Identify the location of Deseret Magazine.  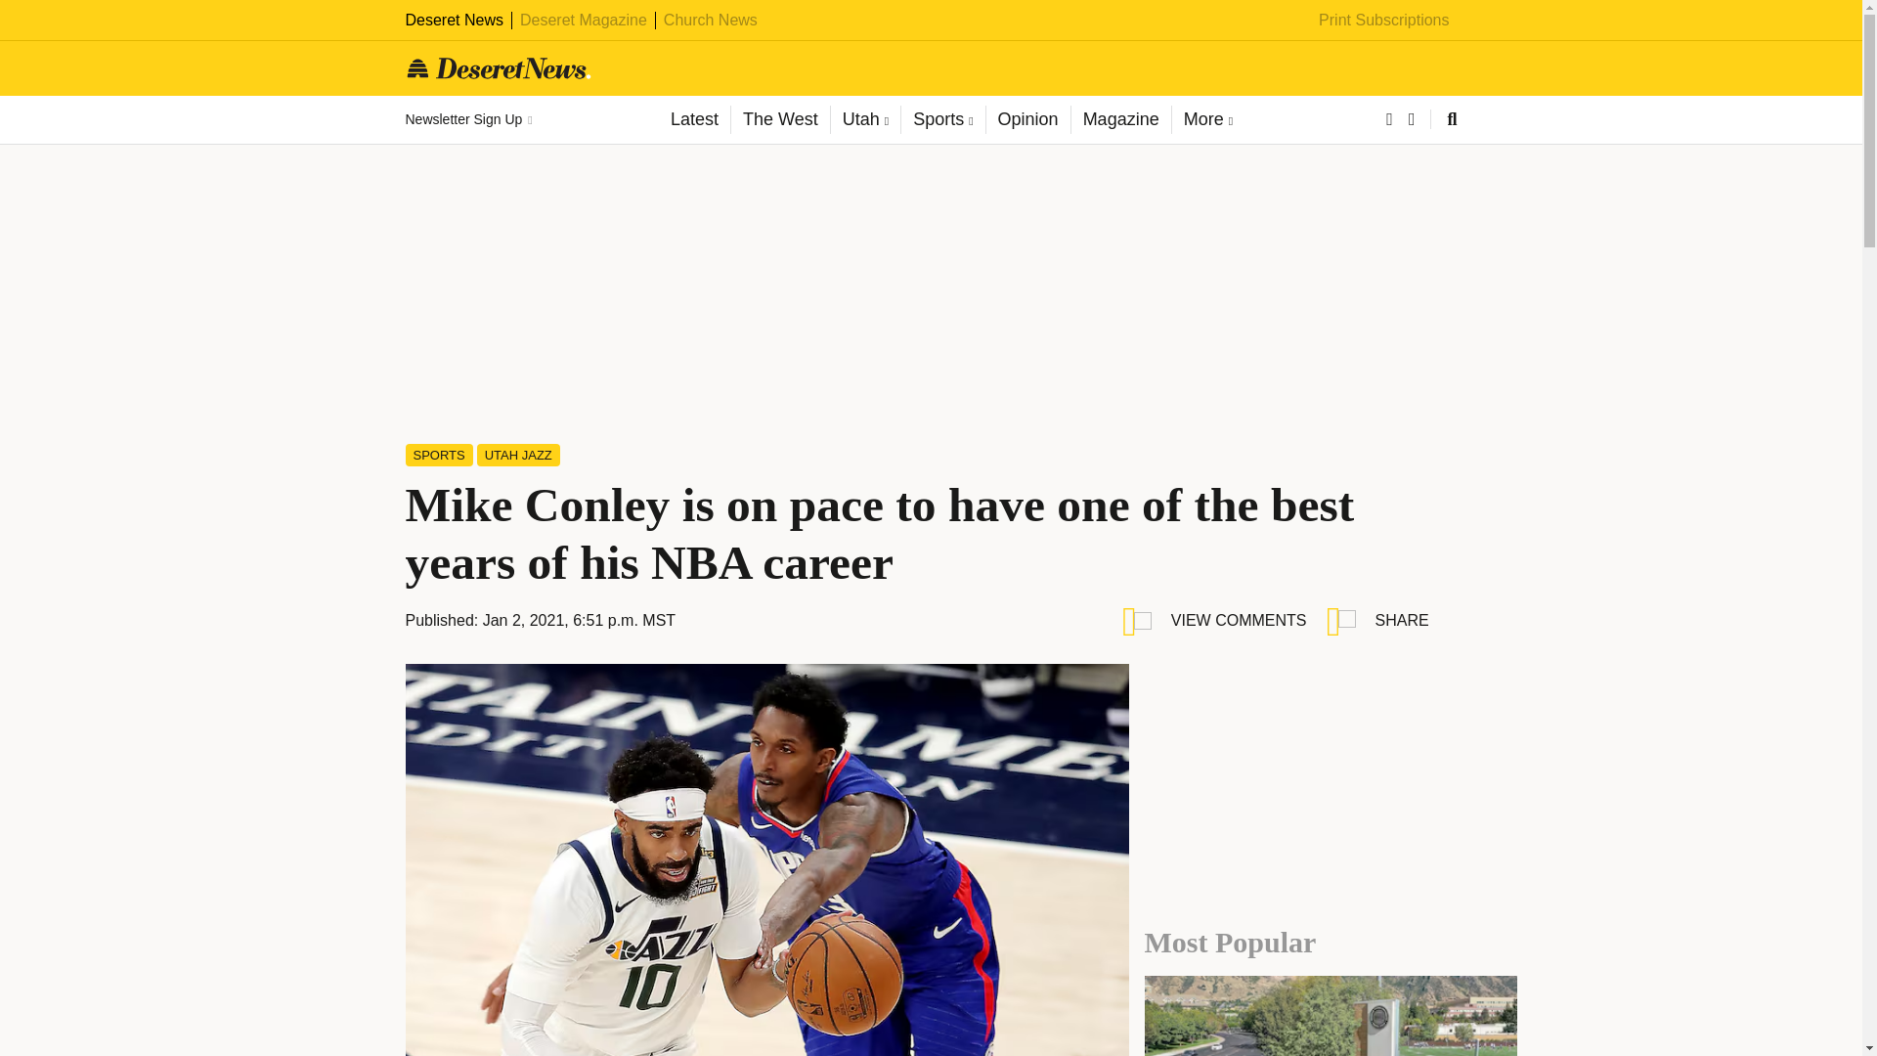
(583, 20).